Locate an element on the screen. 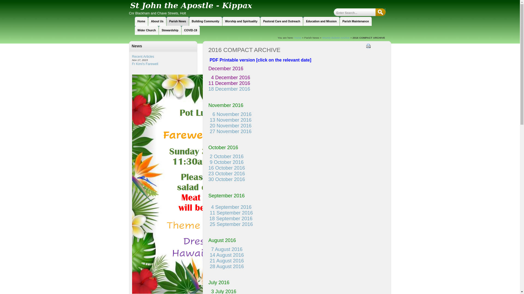 The width and height of the screenshot is (524, 294). Submit is located at coordinates (380, 12).